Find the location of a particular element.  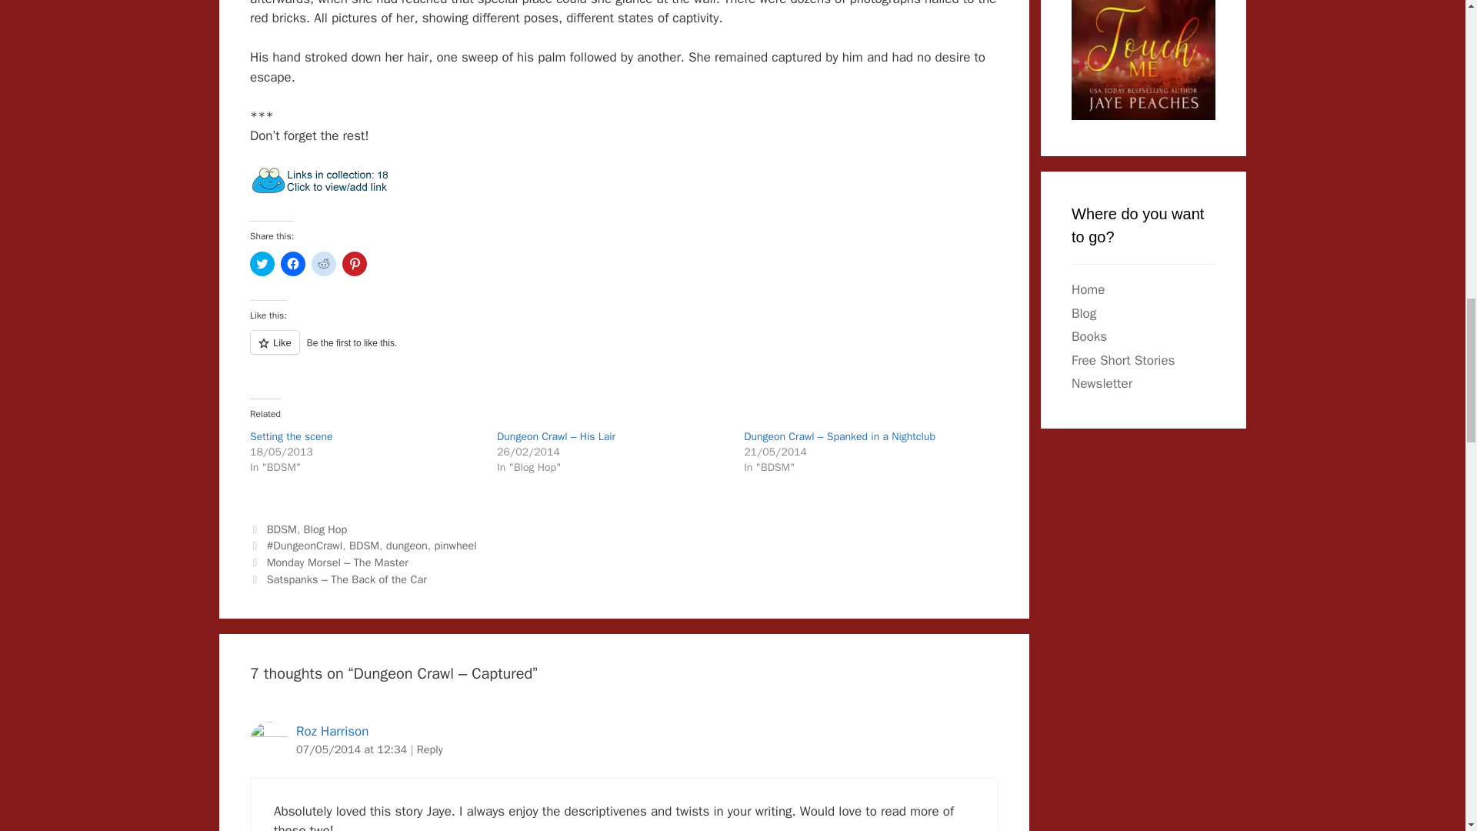

Click to share on Twitter is located at coordinates (262, 263).